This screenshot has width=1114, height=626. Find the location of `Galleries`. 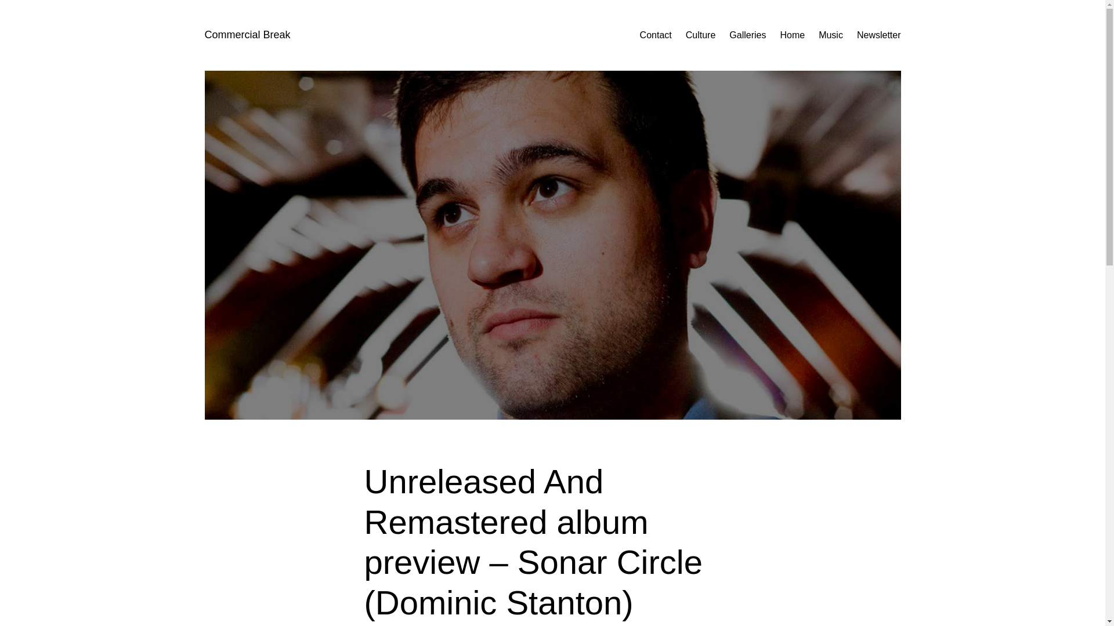

Galleries is located at coordinates (747, 35).